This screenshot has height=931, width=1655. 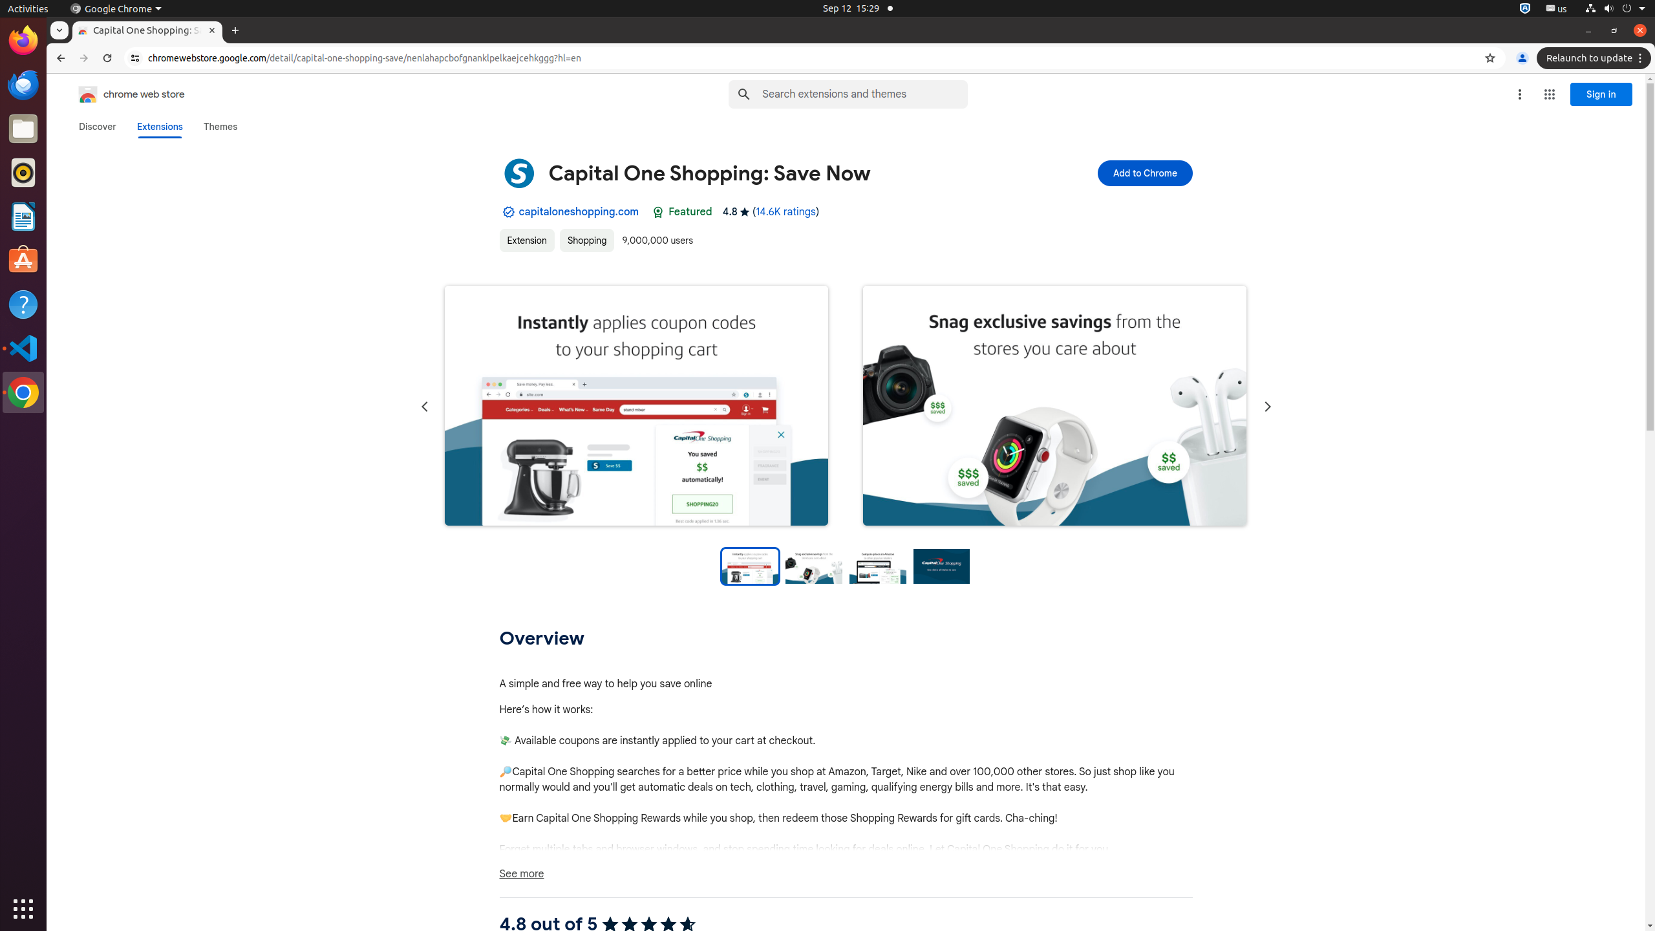 What do you see at coordinates (23, 85) in the screenshot?
I see `Thunderbird Mail` at bounding box center [23, 85].